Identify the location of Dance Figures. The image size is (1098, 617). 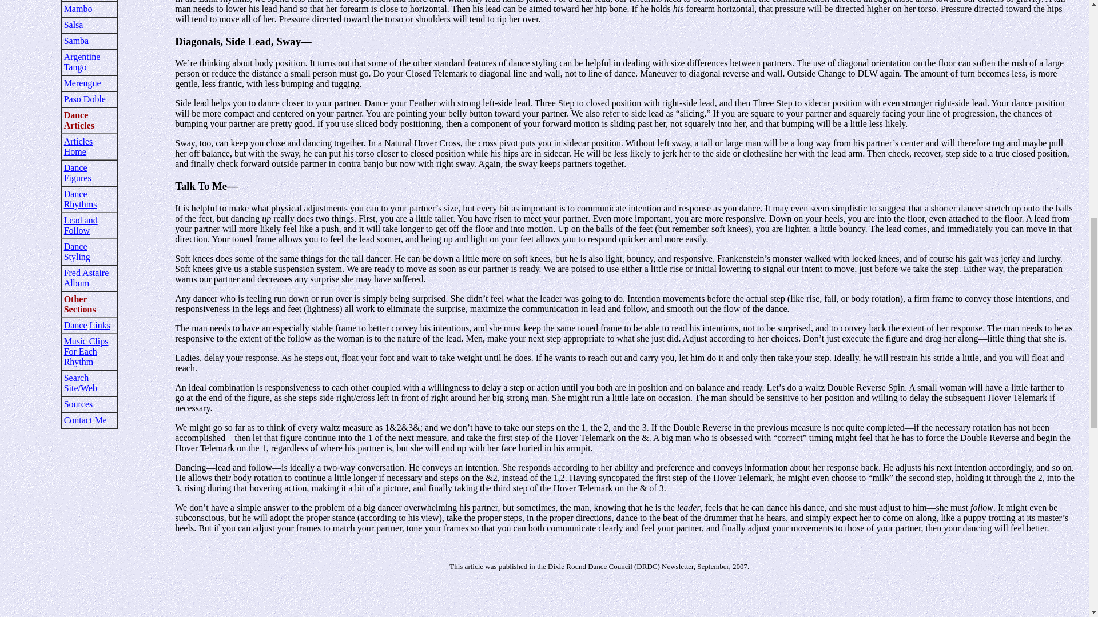
(77, 173).